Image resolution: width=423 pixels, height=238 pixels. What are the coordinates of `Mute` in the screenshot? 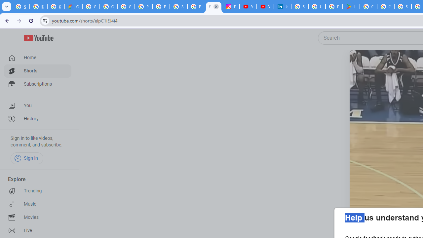 It's located at (381, 63).